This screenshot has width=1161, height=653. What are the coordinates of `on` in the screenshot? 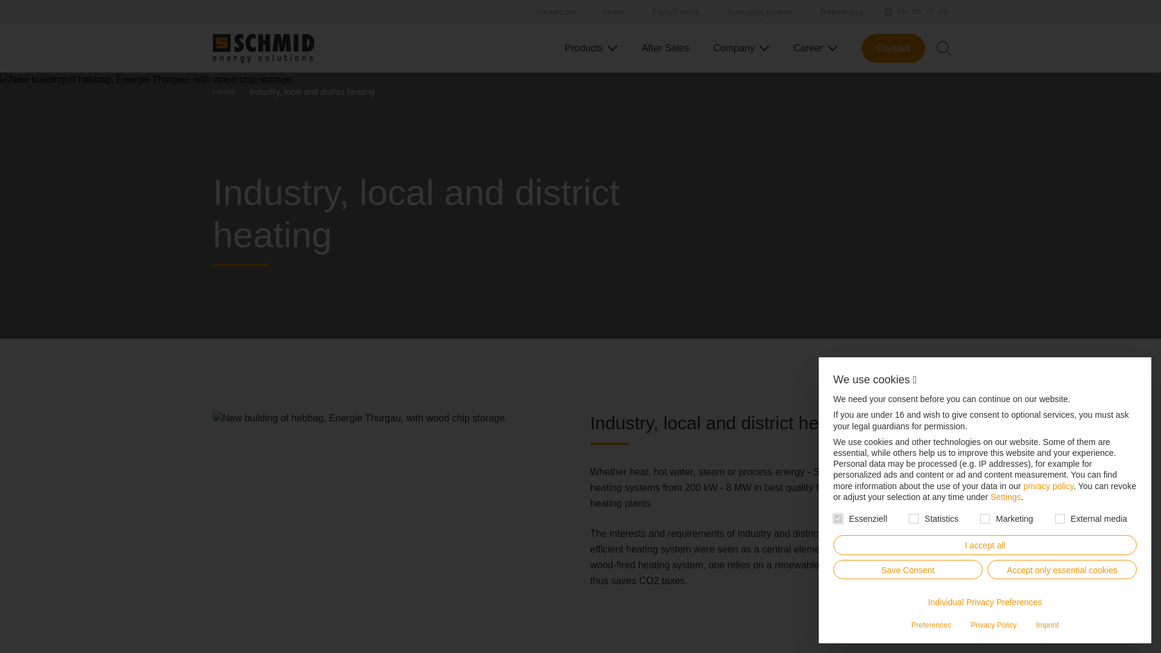 It's located at (1059, 519).